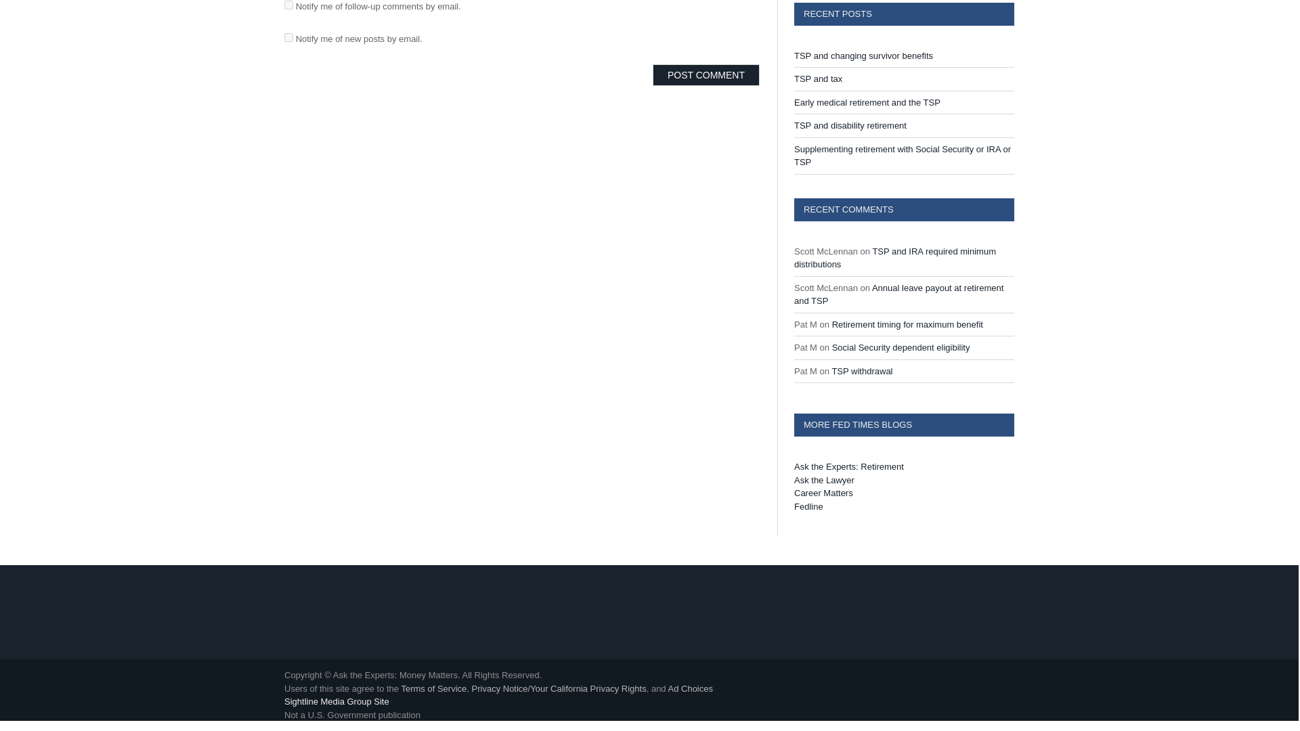 This screenshot has height=731, width=1300. What do you see at coordinates (706, 75) in the screenshot?
I see `Post Comment` at bounding box center [706, 75].